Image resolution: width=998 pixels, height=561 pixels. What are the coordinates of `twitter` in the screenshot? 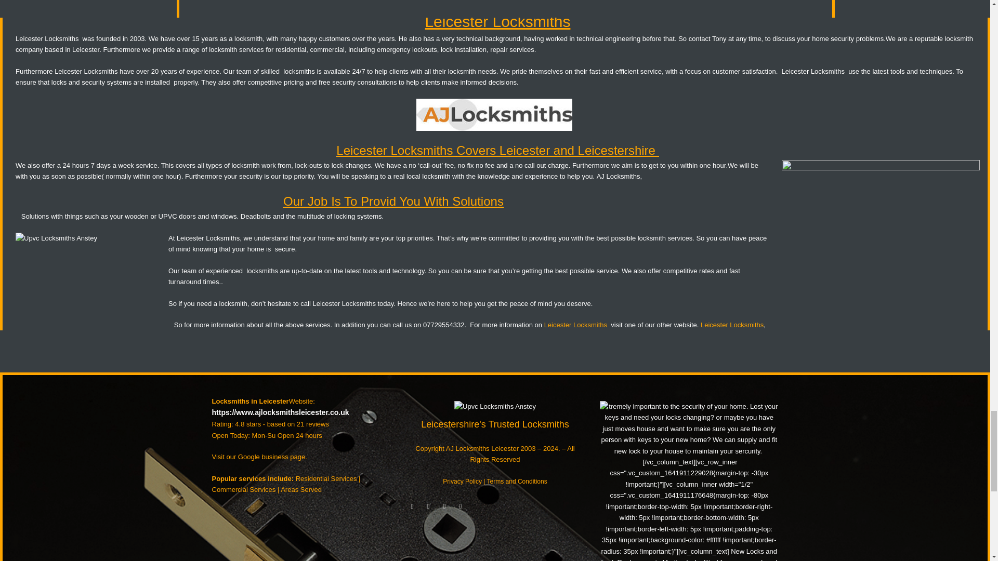 It's located at (461, 500).